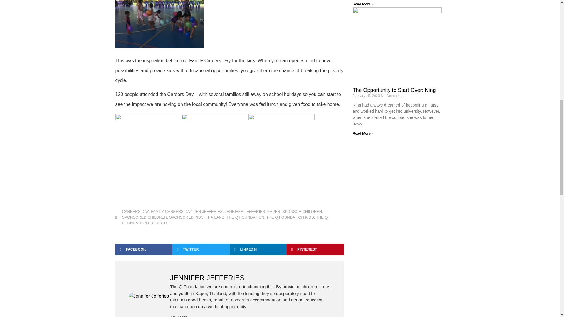 The width and height of the screenshot is (564, 317). I want to click on JEN JEFFERIES, so click(208, 211).